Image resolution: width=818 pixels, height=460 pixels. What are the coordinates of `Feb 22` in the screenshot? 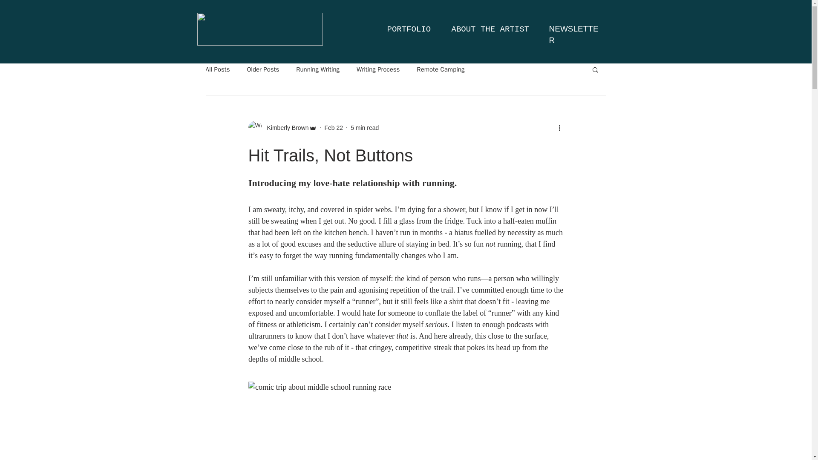 It's located at (334, 127).